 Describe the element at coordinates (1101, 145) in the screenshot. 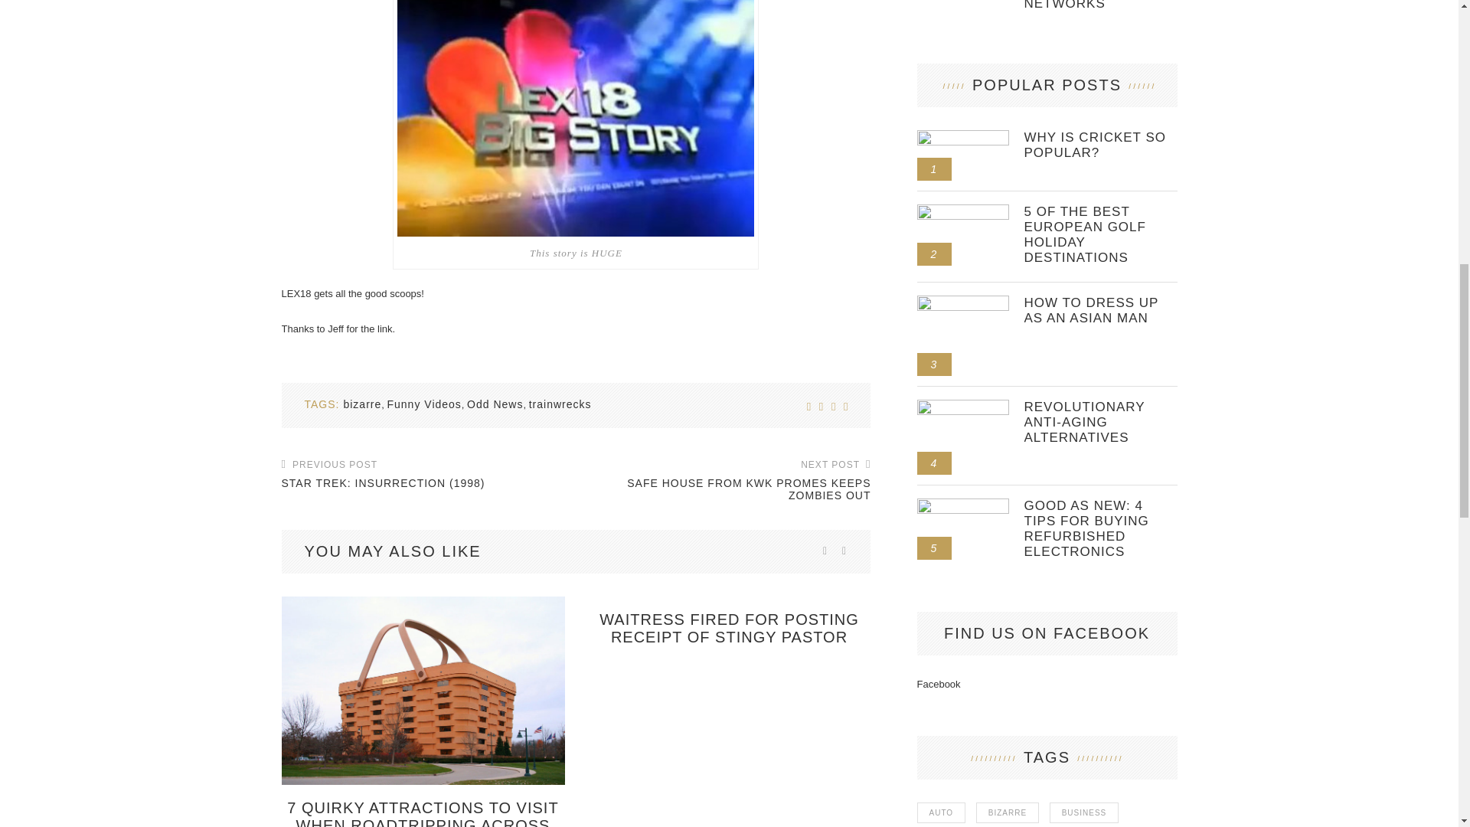

I see `Why is cricket so popular?` at that location.